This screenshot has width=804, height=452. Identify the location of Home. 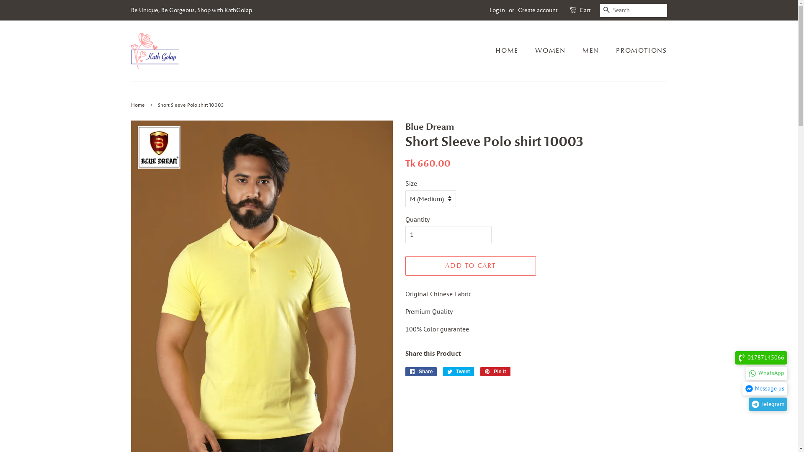
(139, 105).